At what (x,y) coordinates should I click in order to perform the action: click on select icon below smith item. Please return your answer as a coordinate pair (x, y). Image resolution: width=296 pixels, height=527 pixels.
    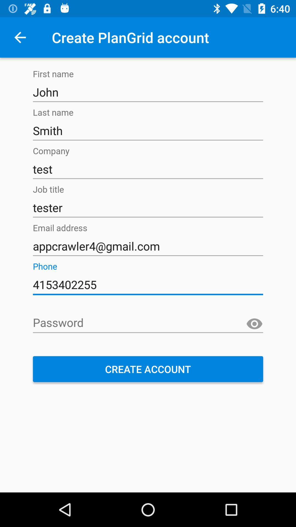
    Looking at the image, I should click on (148, 169).